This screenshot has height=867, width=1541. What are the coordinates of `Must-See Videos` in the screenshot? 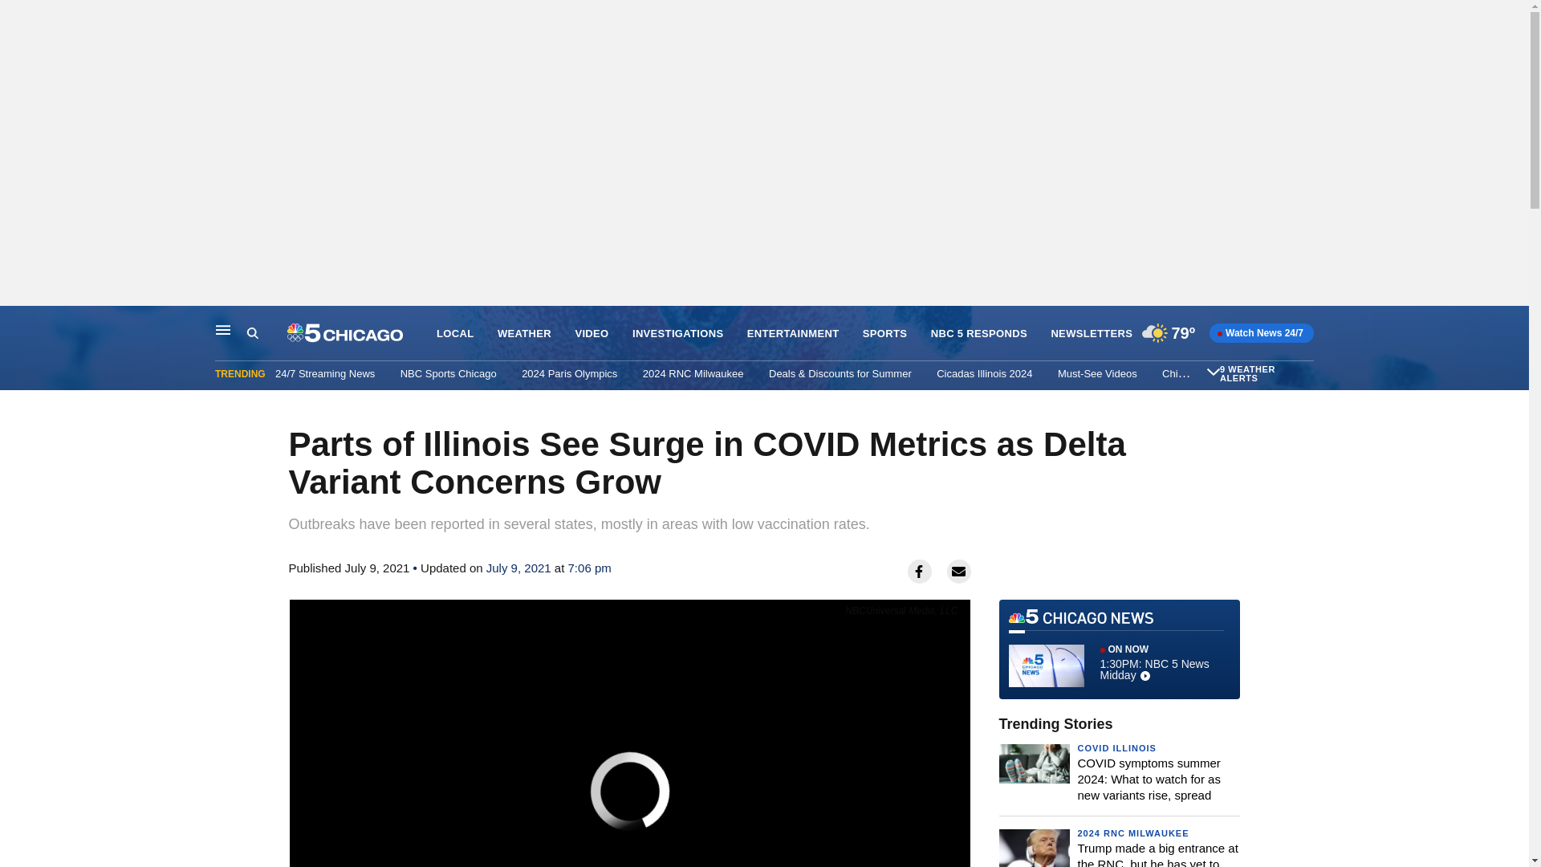 It's located at (1096, 373).